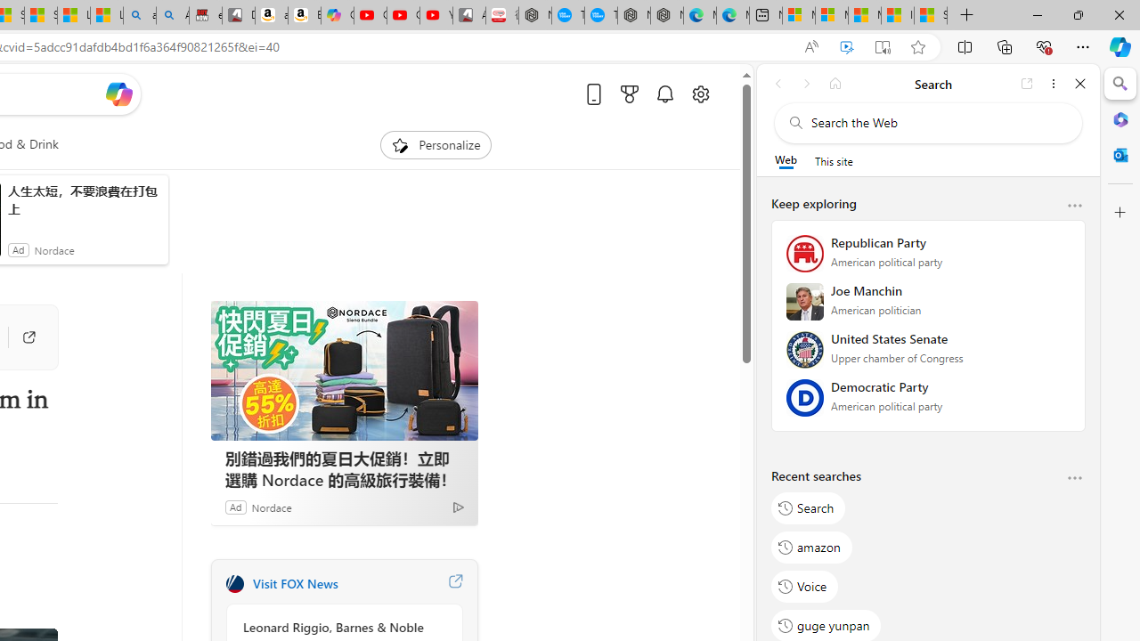  Describe the element at coordinates (805, 586) in the screenshot. I see `Voice` at that location.